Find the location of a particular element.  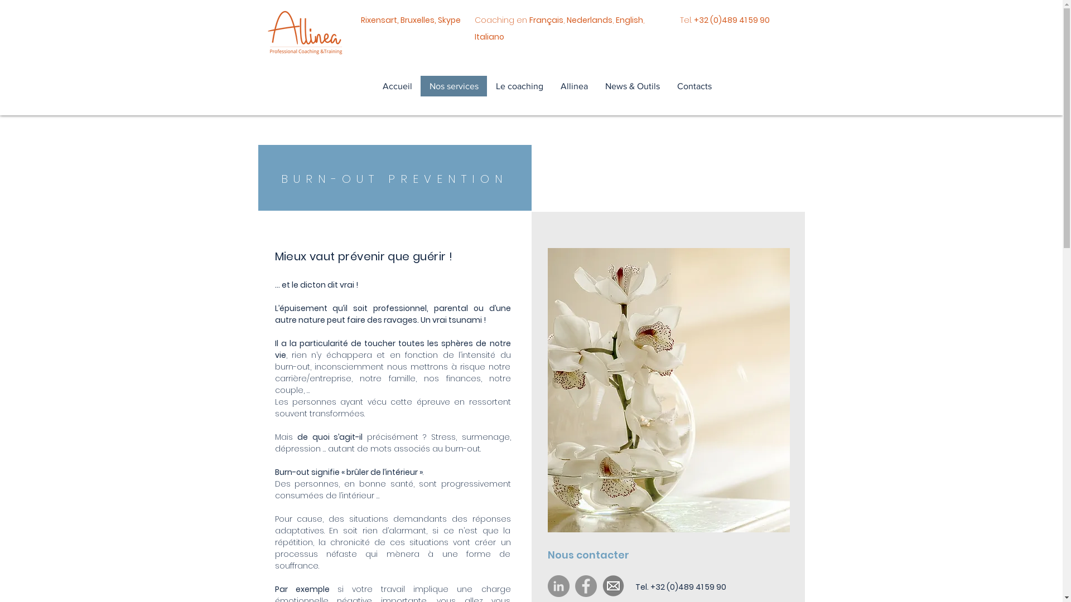

Le coaching is located at coordinates (519, 86).